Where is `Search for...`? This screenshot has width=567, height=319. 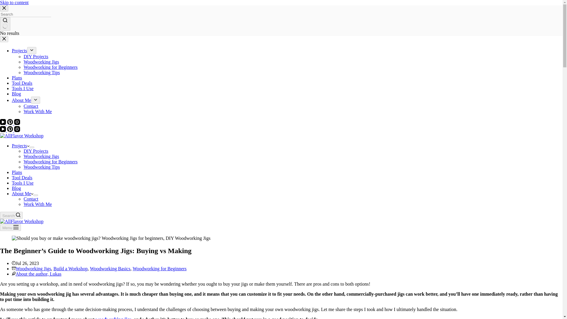 Search for... is located at coordinates (25, 14).